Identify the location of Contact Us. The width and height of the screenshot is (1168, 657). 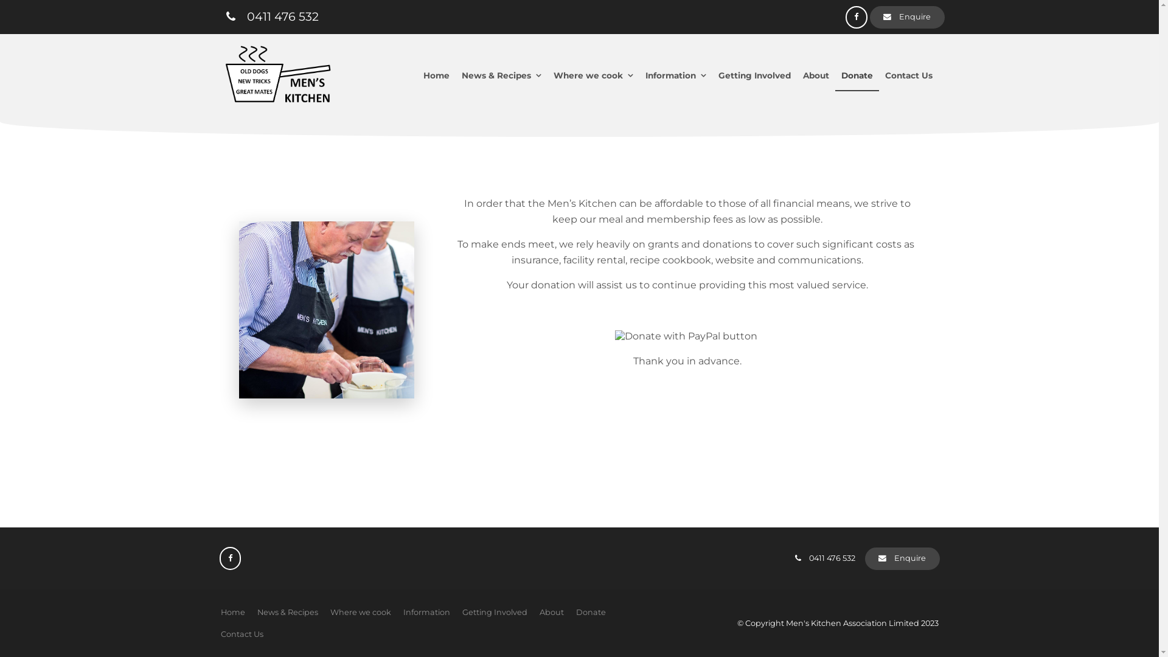
(908, 77).